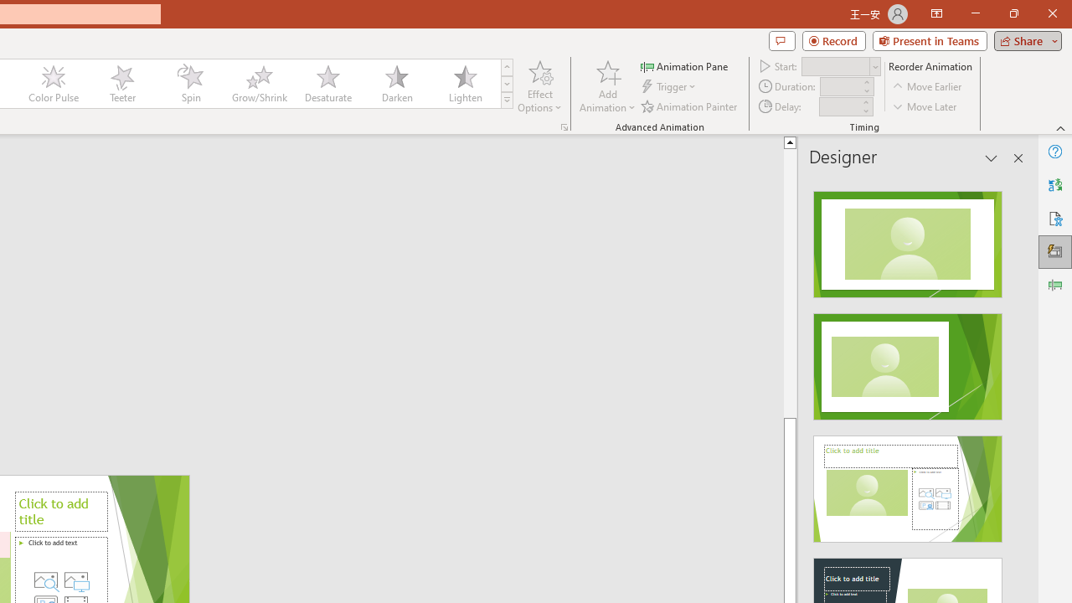 The image size is (1072, 603). What do you see at coordinates (465, 84) in the screenshot?
I see `Lighten` at bounding box center [465, 84].